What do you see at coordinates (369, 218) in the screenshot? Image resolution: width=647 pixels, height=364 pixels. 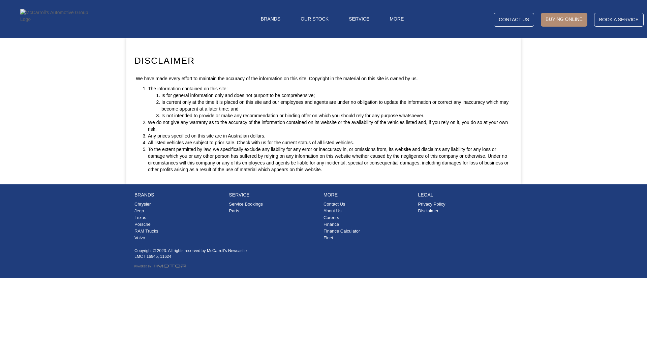 I see `Careers` at bounding box center [369, 218].